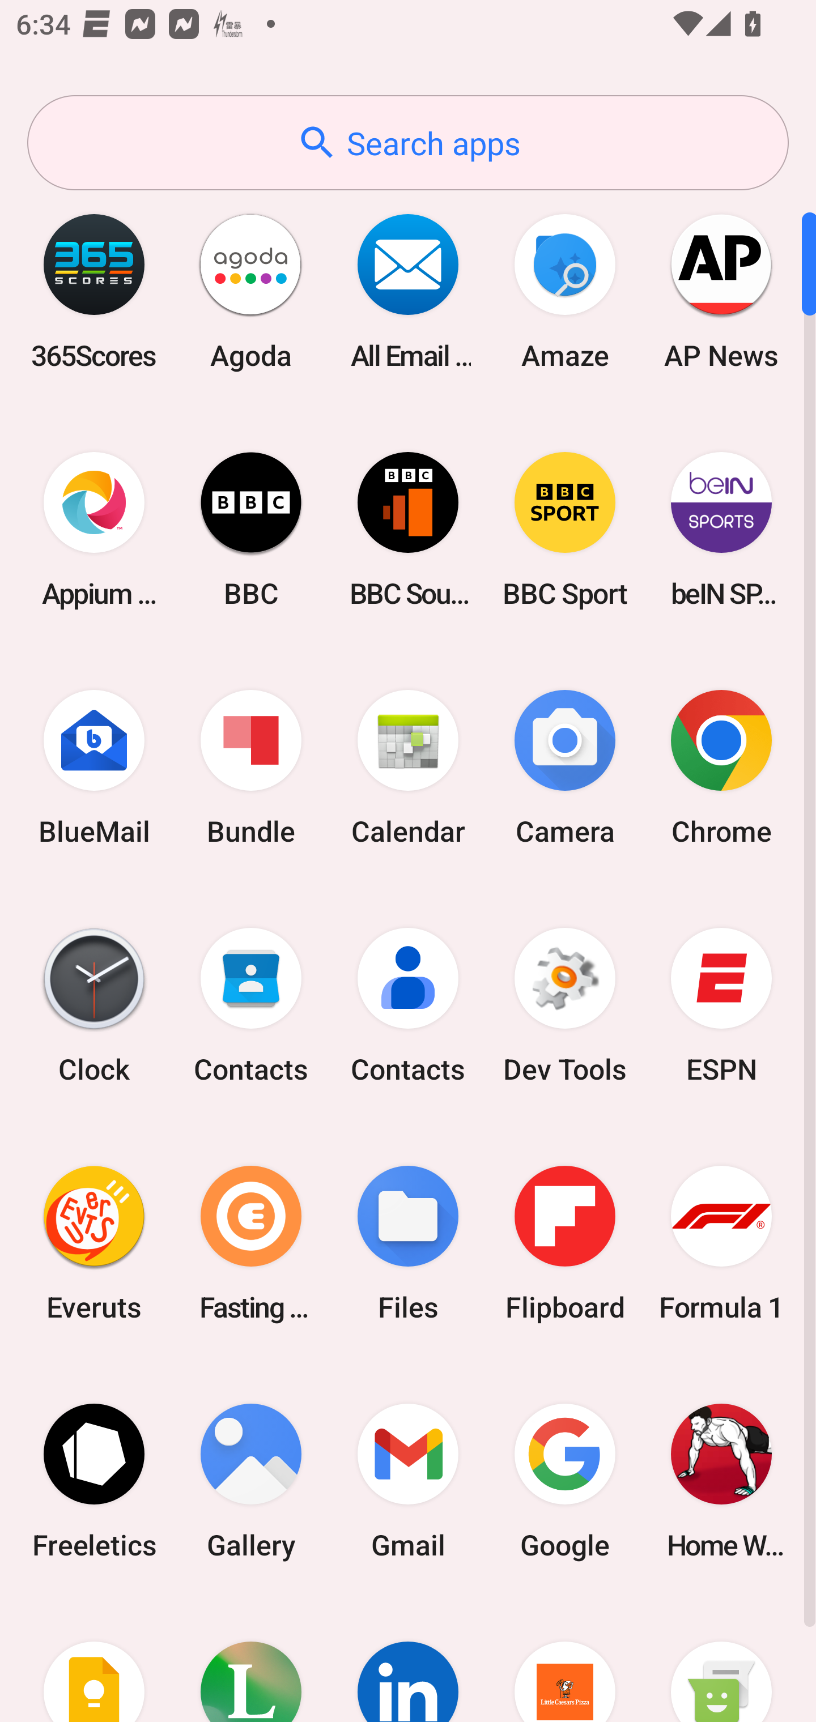  I want to click on Appium Settings, so click(94, 529).